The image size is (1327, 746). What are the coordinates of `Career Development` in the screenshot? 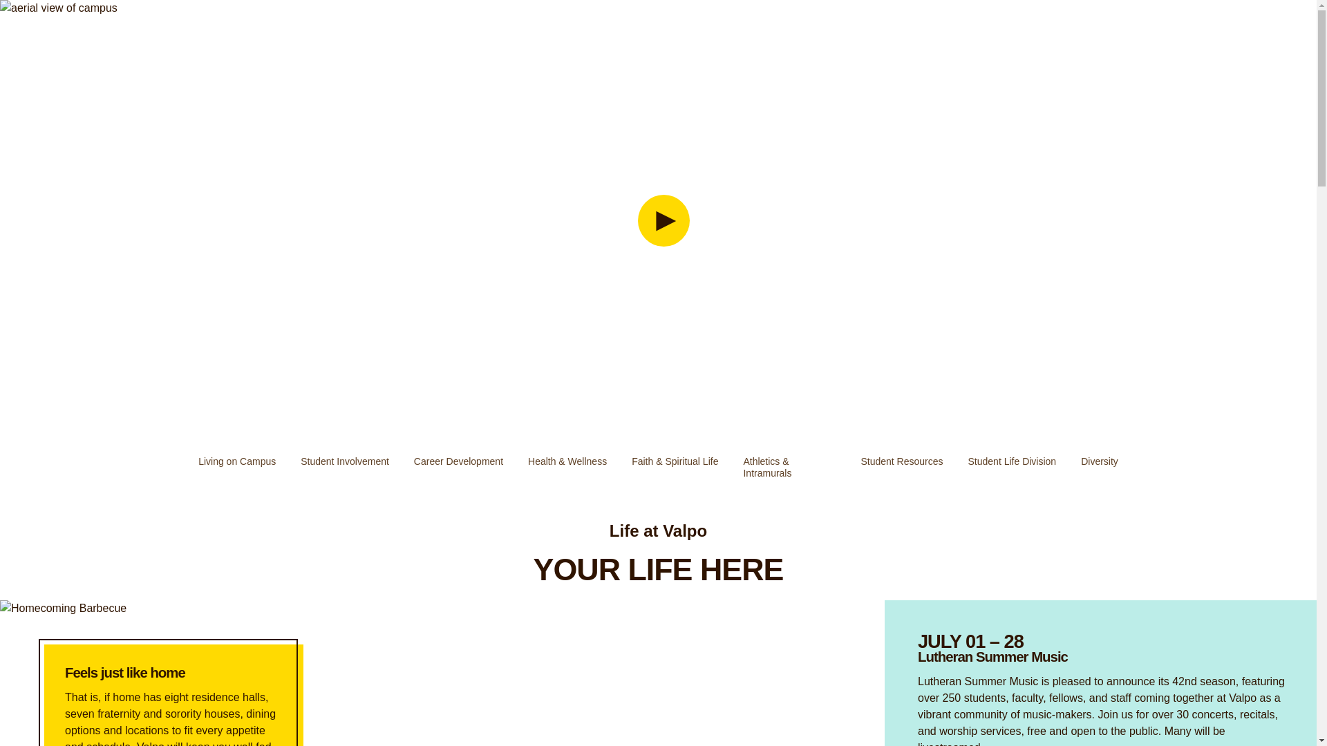 It's located at (458, 462).